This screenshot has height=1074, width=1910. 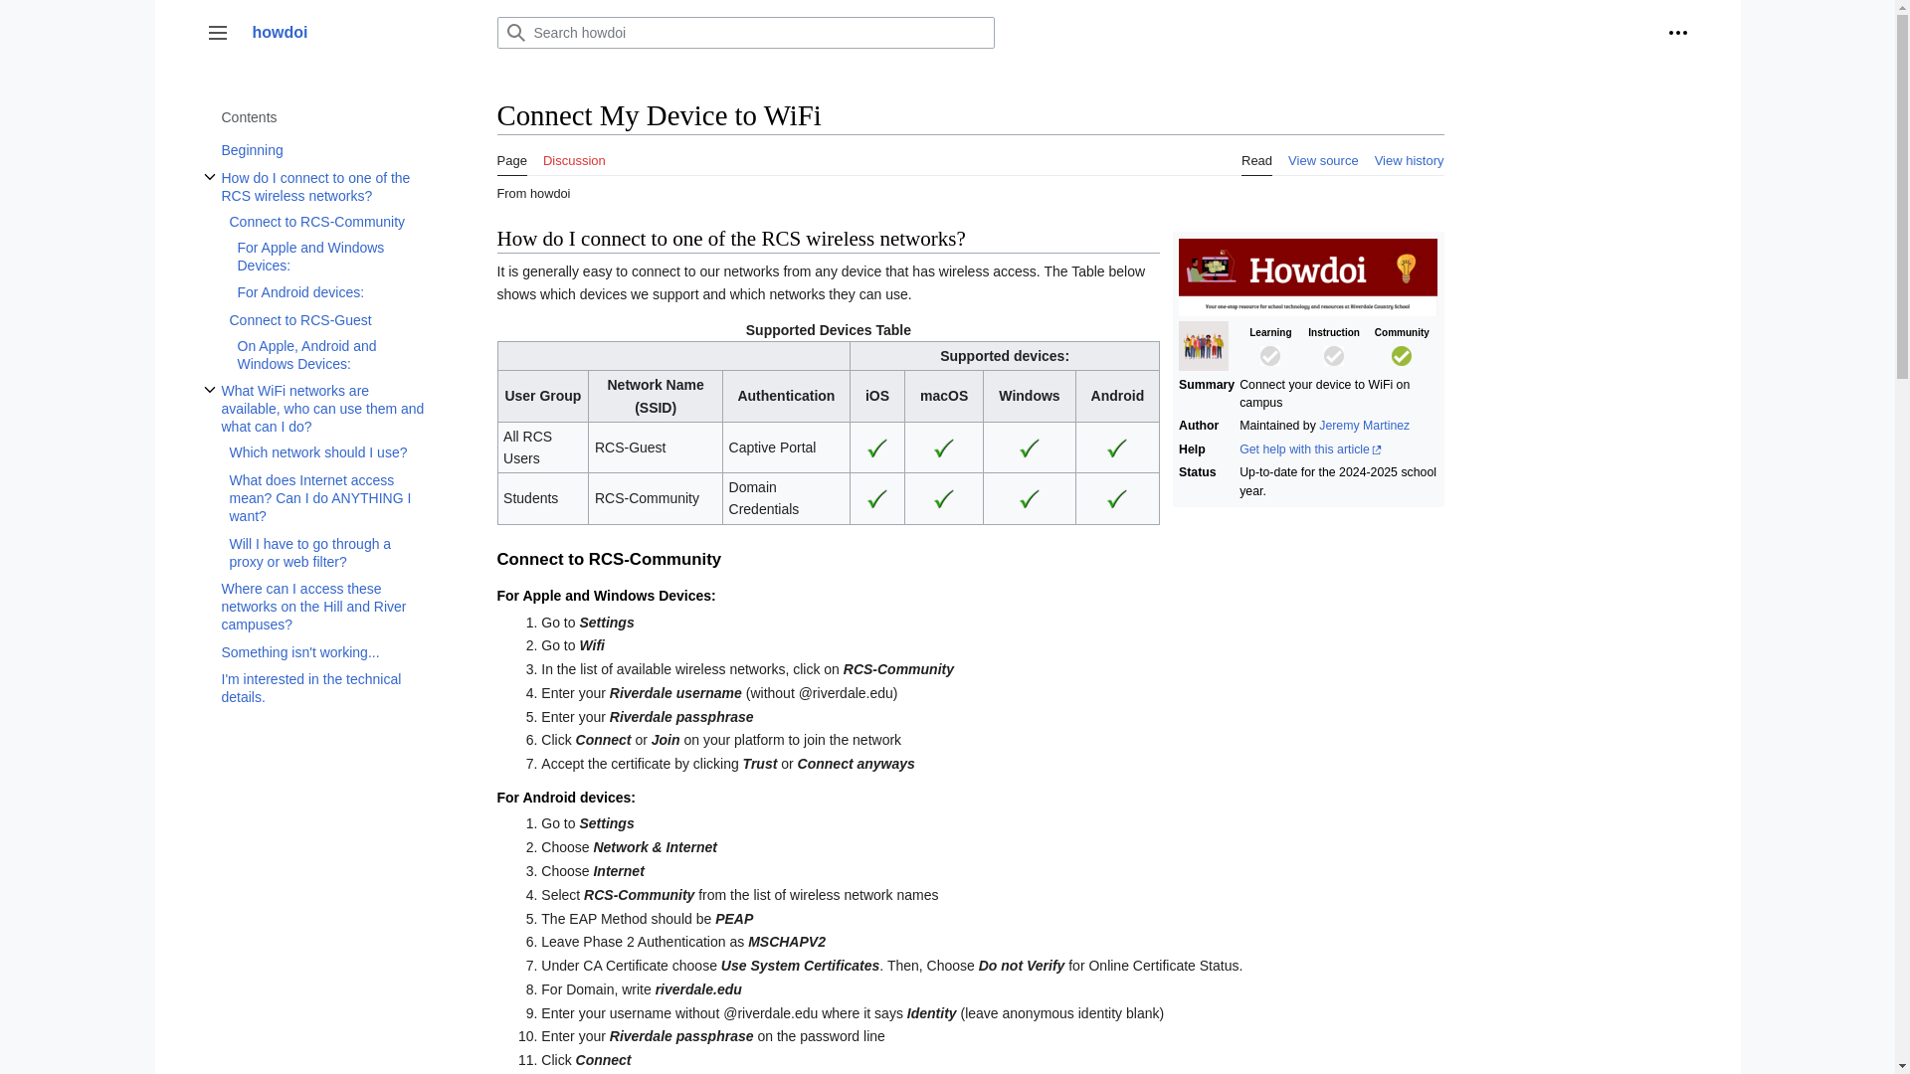 I want to click on Main menu, so click(x=217, y=32).